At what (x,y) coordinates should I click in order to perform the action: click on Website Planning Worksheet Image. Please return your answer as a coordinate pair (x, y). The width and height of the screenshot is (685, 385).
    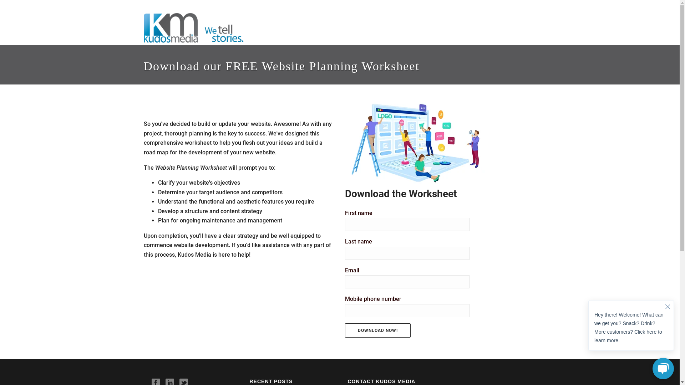
    Looking at the image, I should click on (416, 143).